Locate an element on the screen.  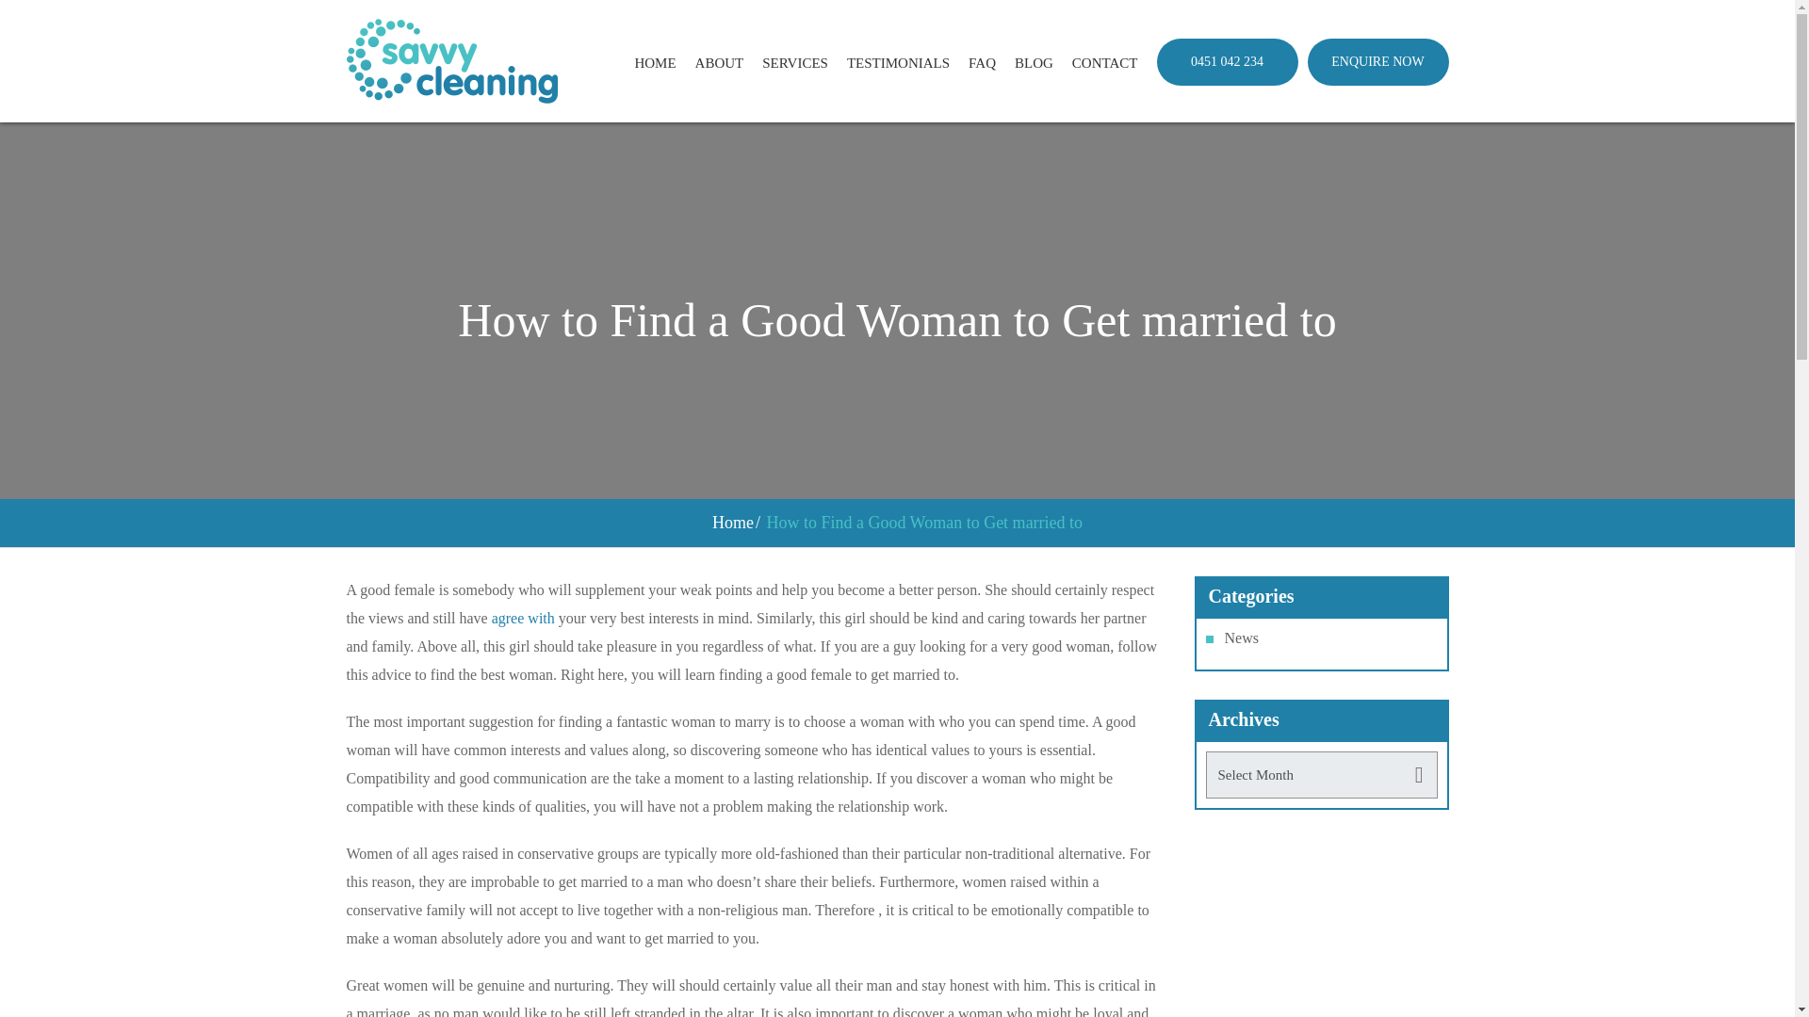
News is located at coordinates (1242, 637).